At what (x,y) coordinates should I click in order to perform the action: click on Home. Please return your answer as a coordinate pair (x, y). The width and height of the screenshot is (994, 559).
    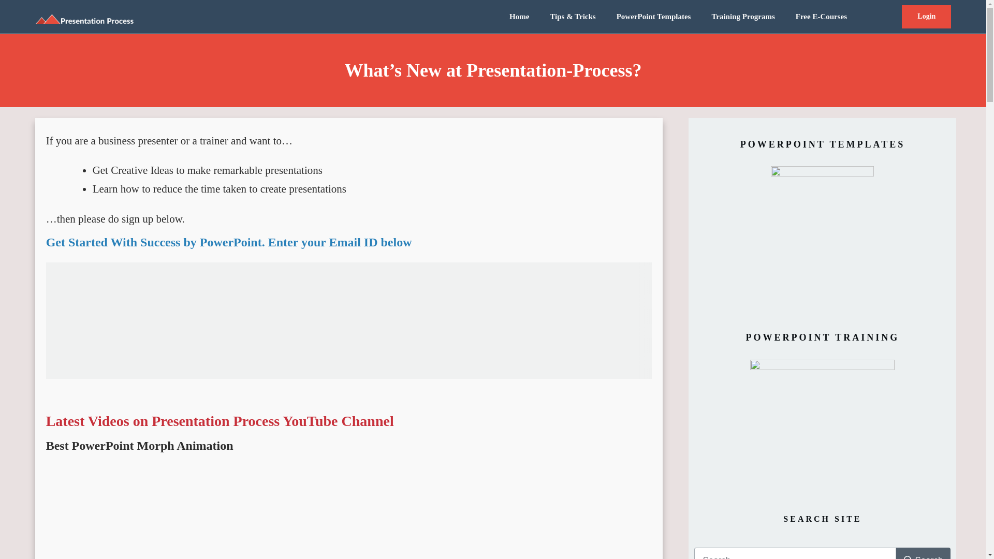
    Looking at the image, I should click on (519, 17).